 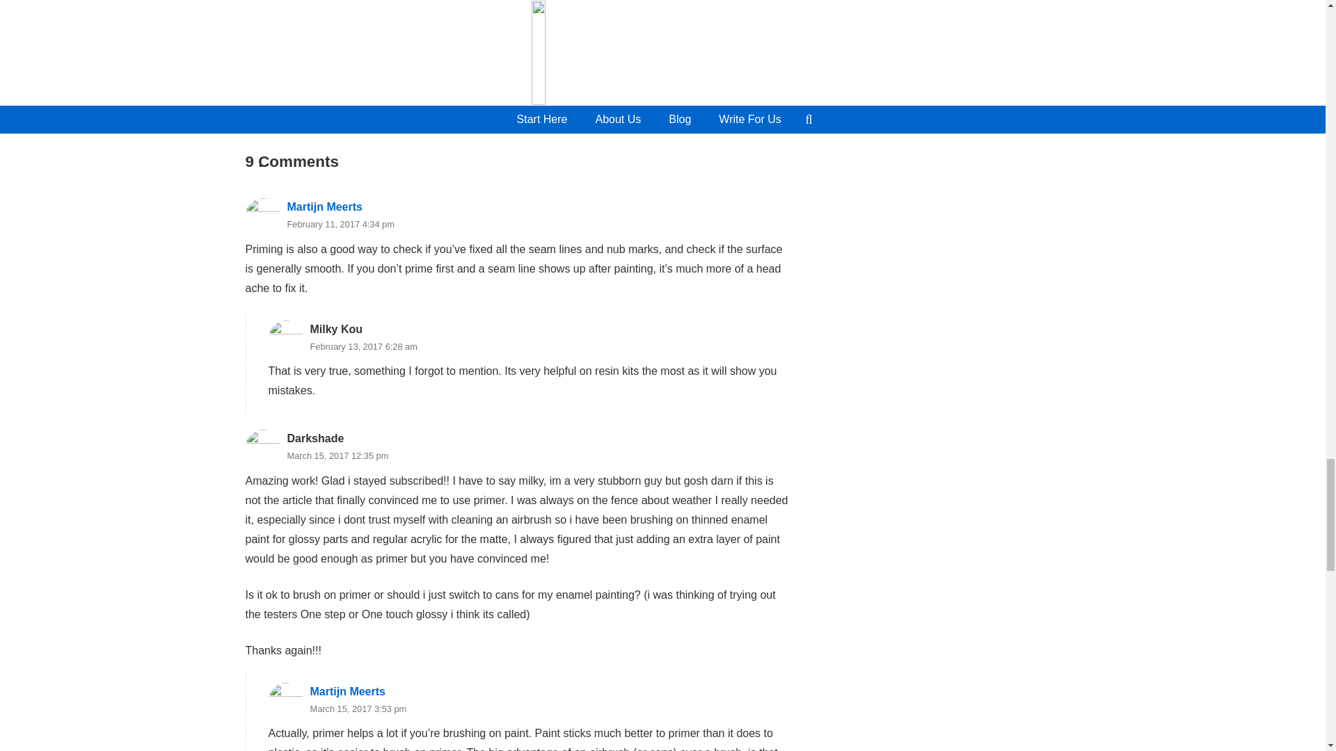 I want to click on 6 Cheap Gunpla to Level Up your Model-Making Skills, so click(x=333, y=67).